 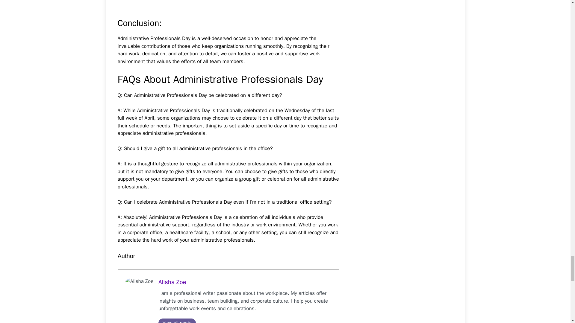 What do you see at coordinates (172, 282) in the screenshot?
I see `Alisha Zoe` at bounding box center [172, 282].